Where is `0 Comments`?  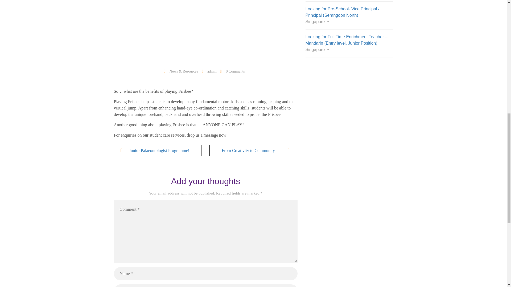
0 Comments is located at coordinates (235, 71).